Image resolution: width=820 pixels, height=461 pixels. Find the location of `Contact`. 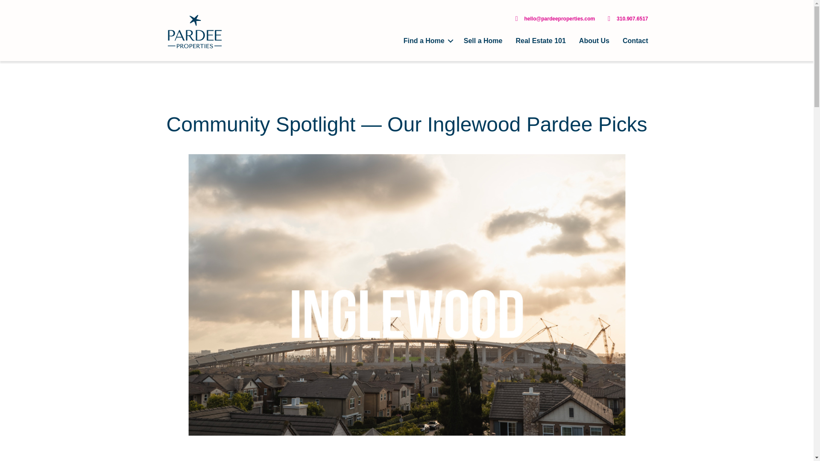

Contact is located at coordinates (635, 41).